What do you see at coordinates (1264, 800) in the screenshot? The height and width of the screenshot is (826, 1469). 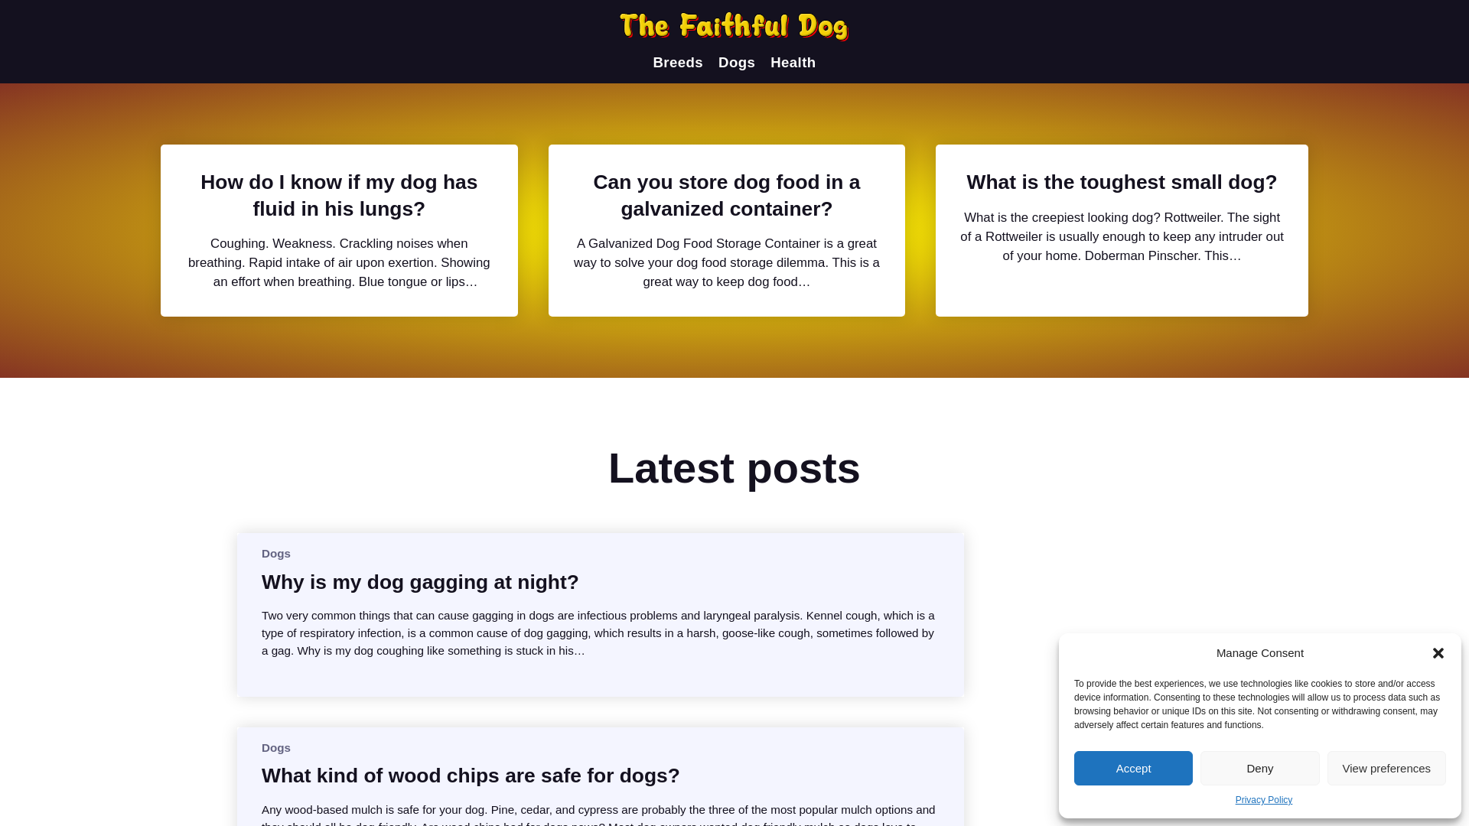 I see `Privacy Policy` at bounding box center [1264, 800].